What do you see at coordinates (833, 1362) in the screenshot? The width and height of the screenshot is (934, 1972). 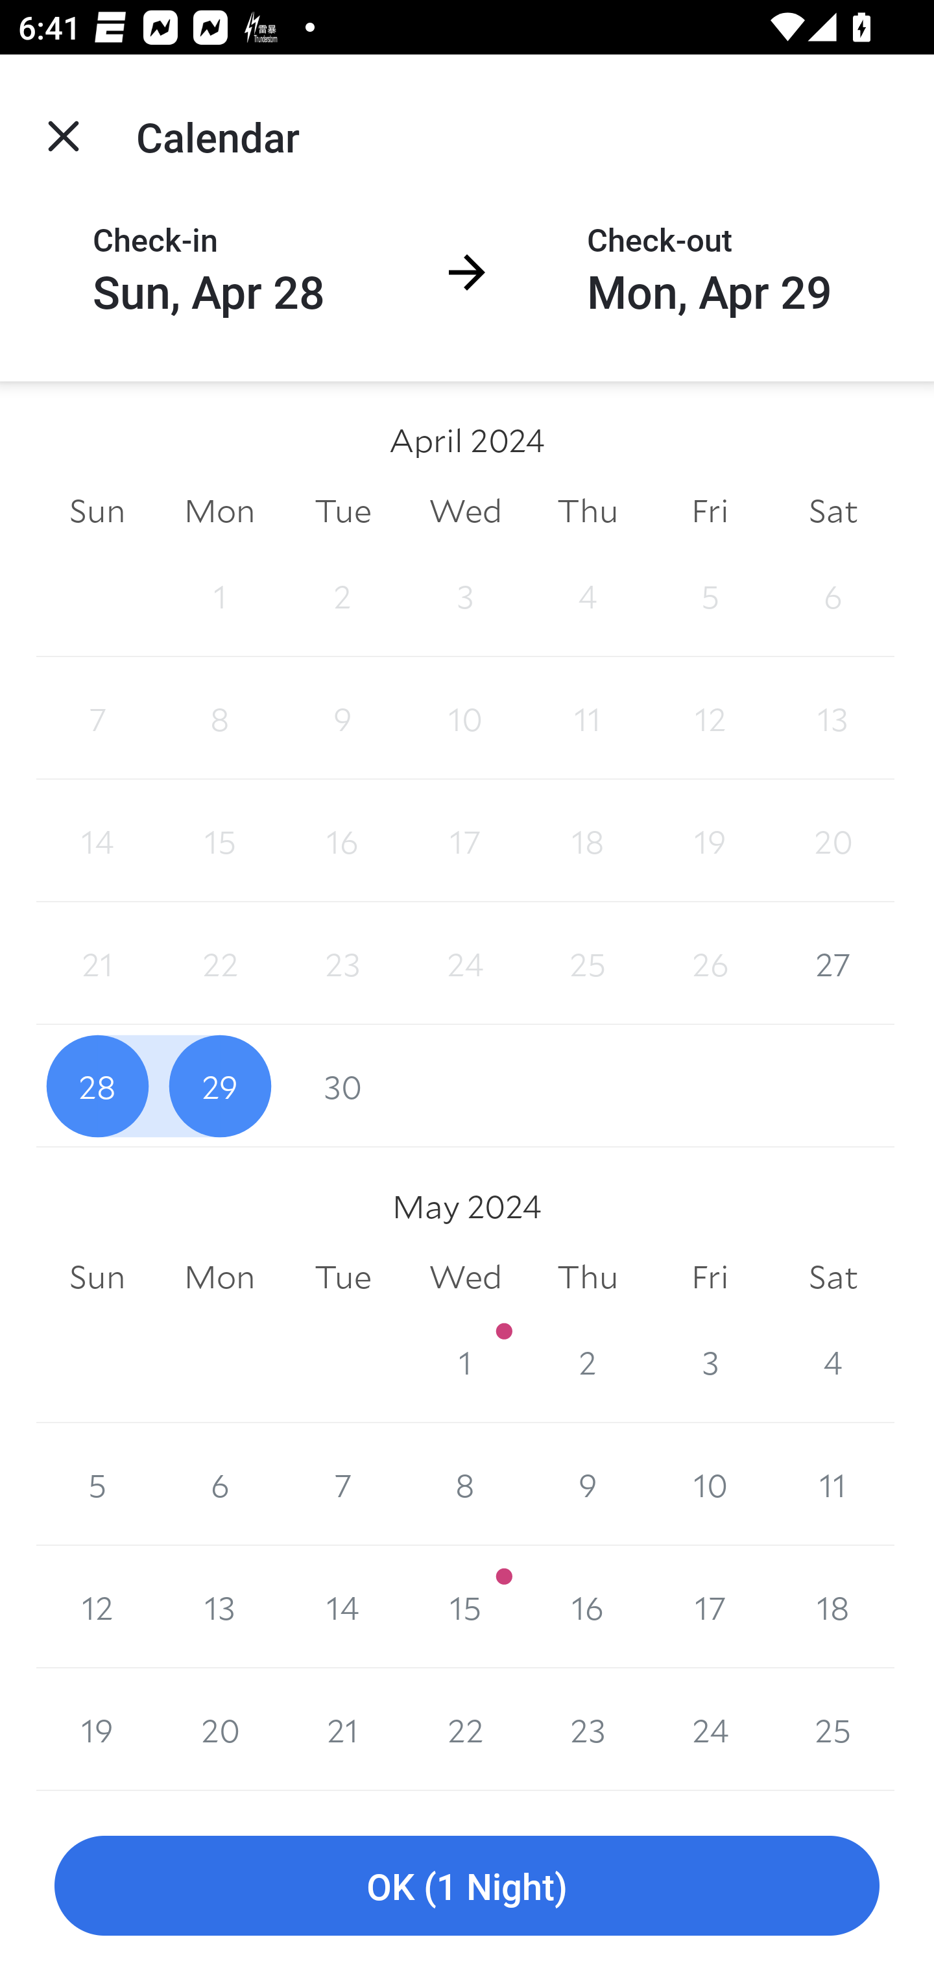 I see `4 4 May 2024` at bounding box center [833, 1362].